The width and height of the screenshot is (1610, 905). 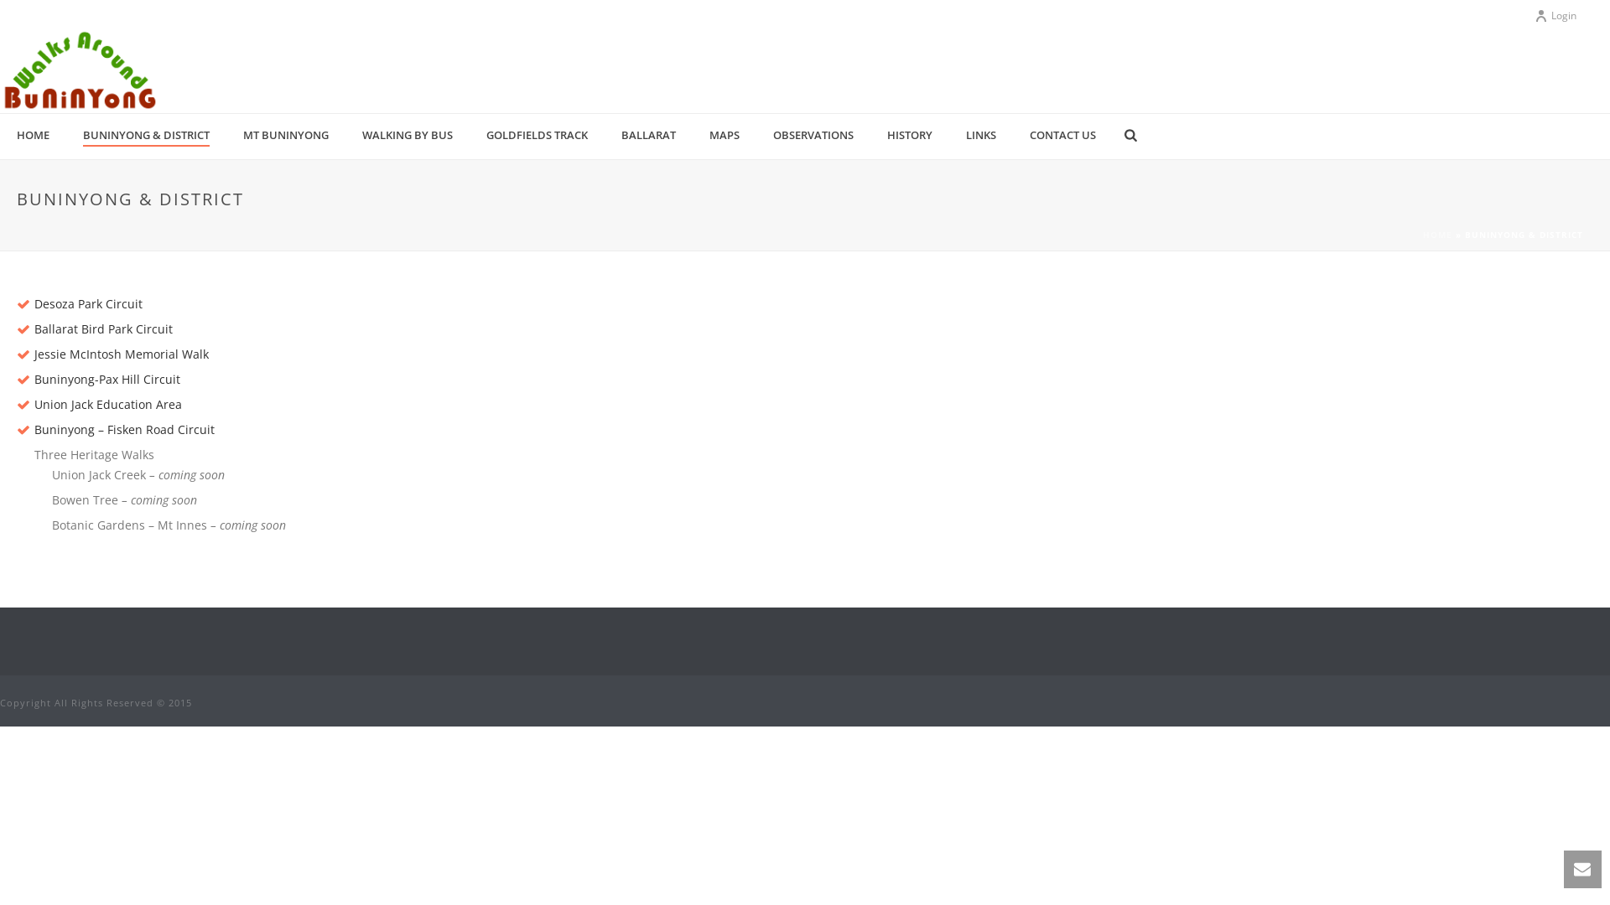 What do you see at coordinates (34, 136) in the screenshot?
I see `HOME` at bounding box center [34, 136].